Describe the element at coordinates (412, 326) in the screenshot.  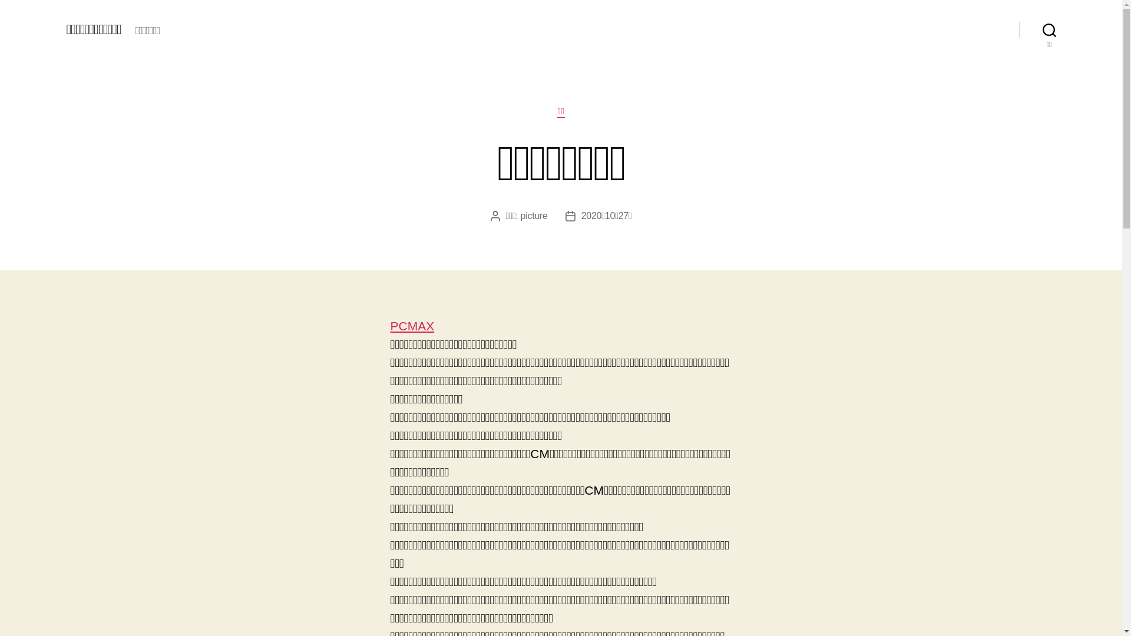
I see `PCMAX` at that location.